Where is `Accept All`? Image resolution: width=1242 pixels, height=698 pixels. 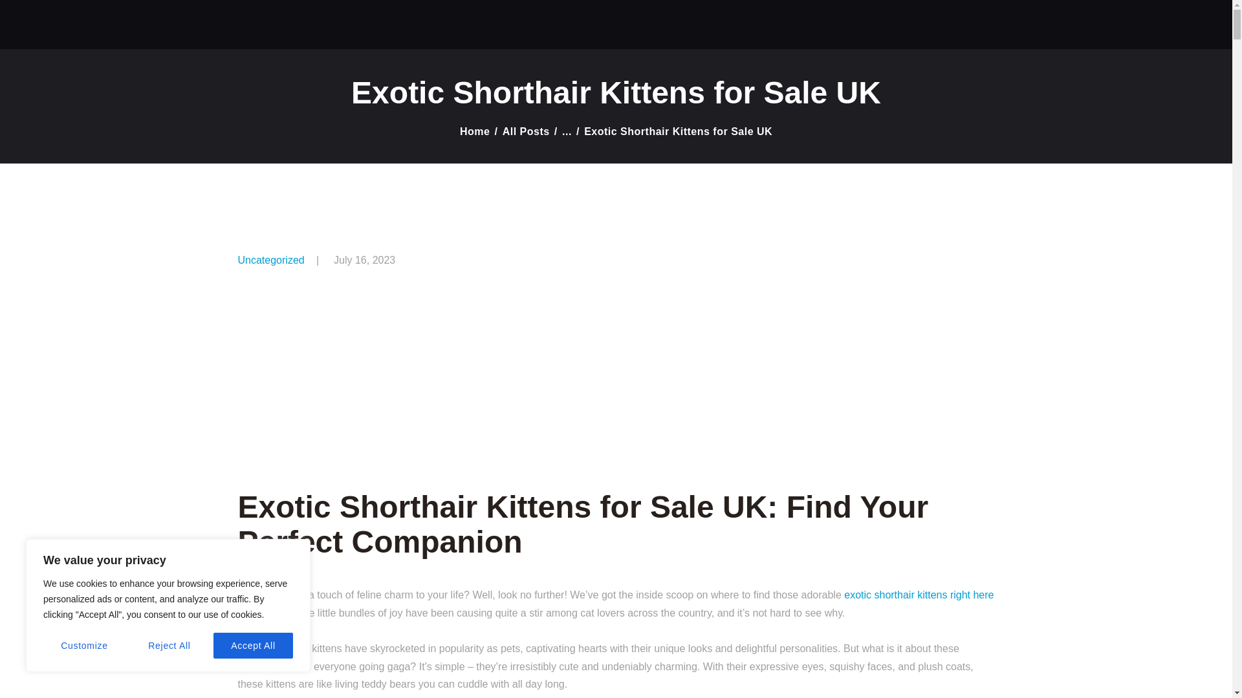 Accept All is located at coordinates (254, 645).